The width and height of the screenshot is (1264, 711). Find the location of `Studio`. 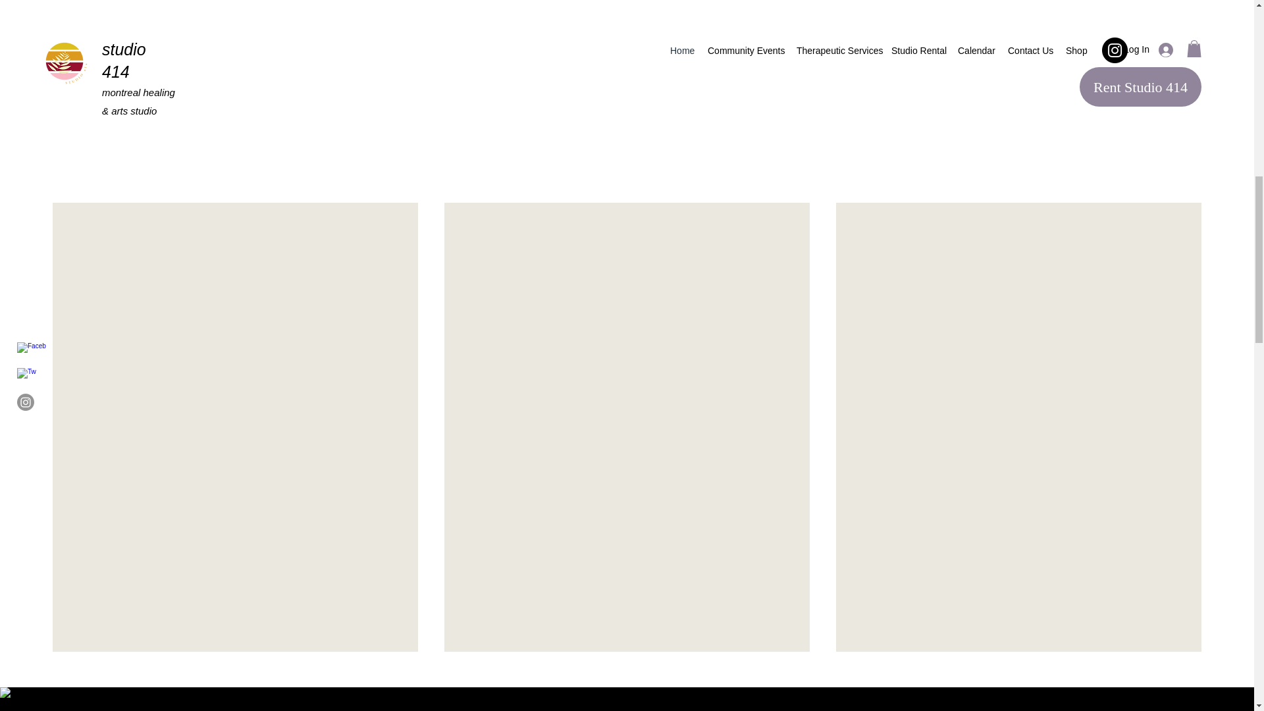

Studio is located at coordinates (234, 28).